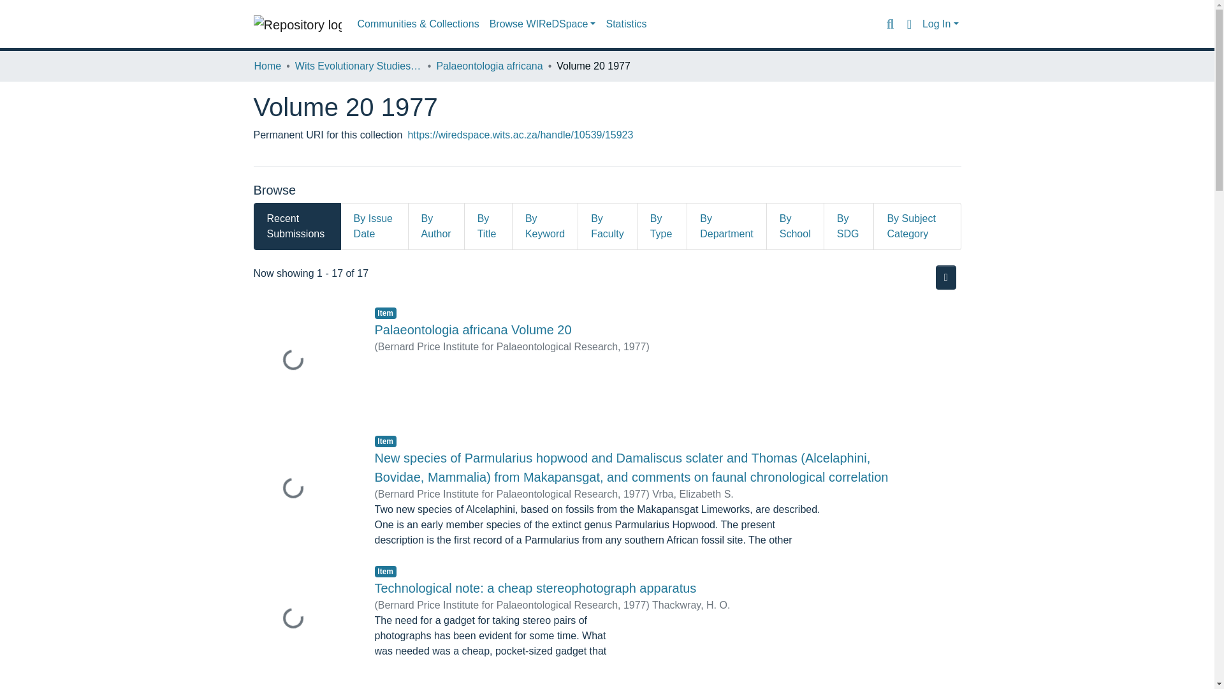 The height and width of the screenshot is (689, 1224). I want to click on Browse WIReDSpace, so click(543, 24).